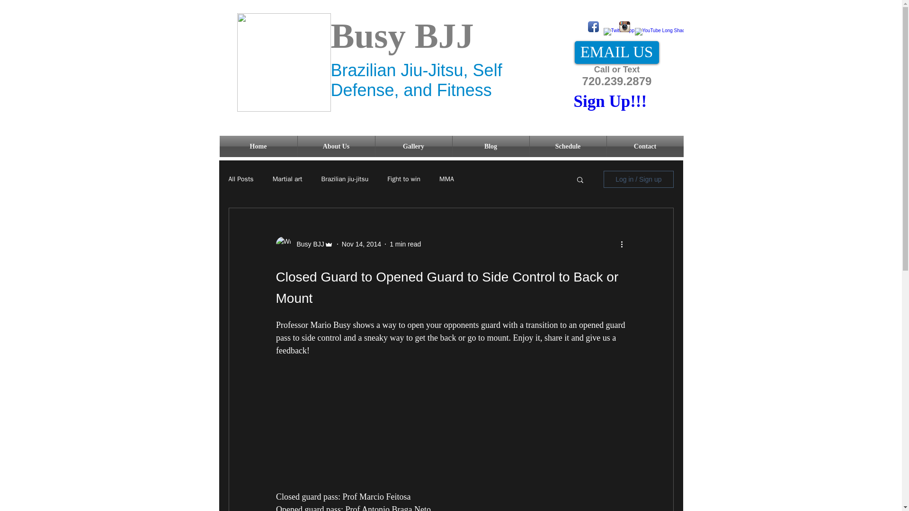 This screenshot has height=511, width=909. What do you see at coordinates (361, 244) in the screenshot?
I see `Nov 14, 2014` at bounding box center [361, 244].